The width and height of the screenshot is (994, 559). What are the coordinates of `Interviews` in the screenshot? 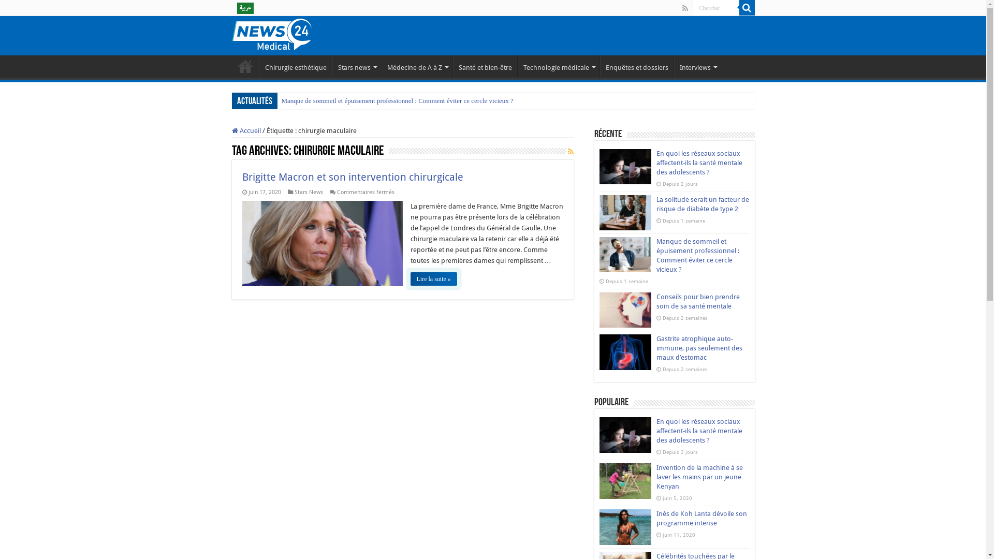 It's located at (698, 66).